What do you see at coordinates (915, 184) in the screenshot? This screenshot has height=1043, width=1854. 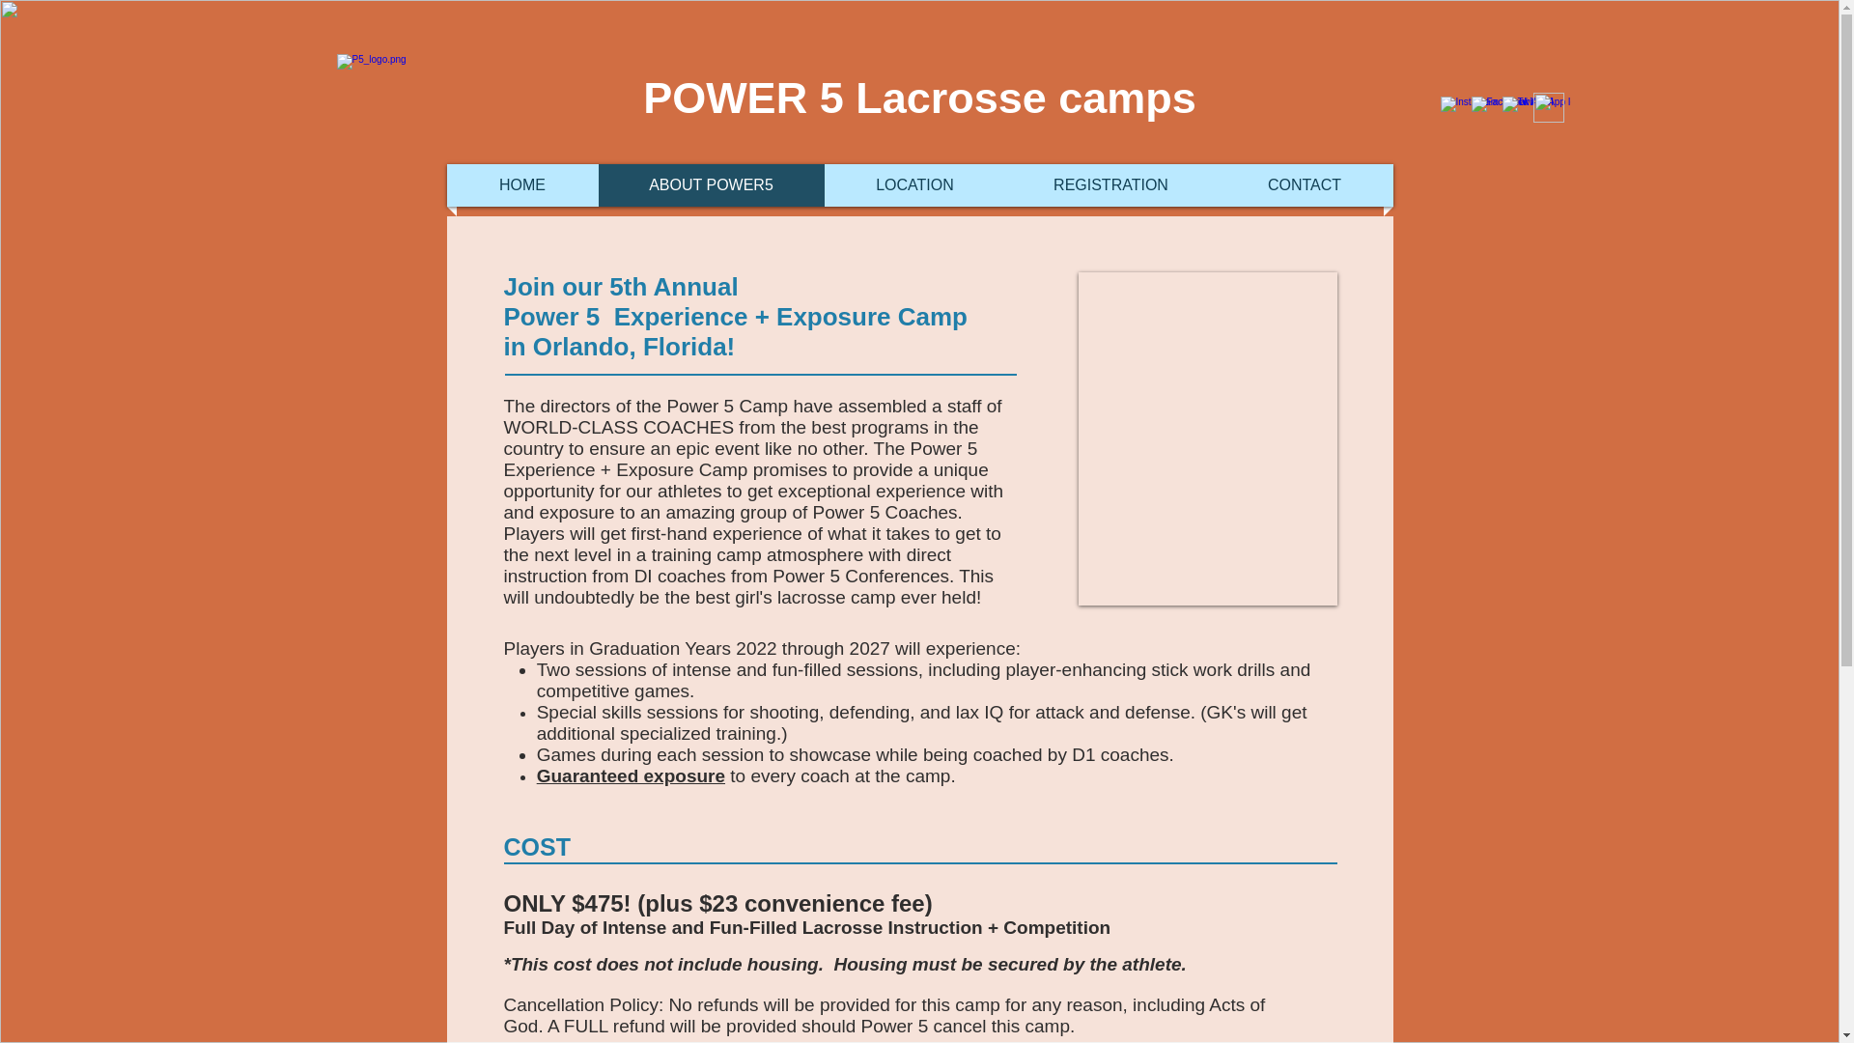 I see `LOCATION` at bounding box center [915, 184].